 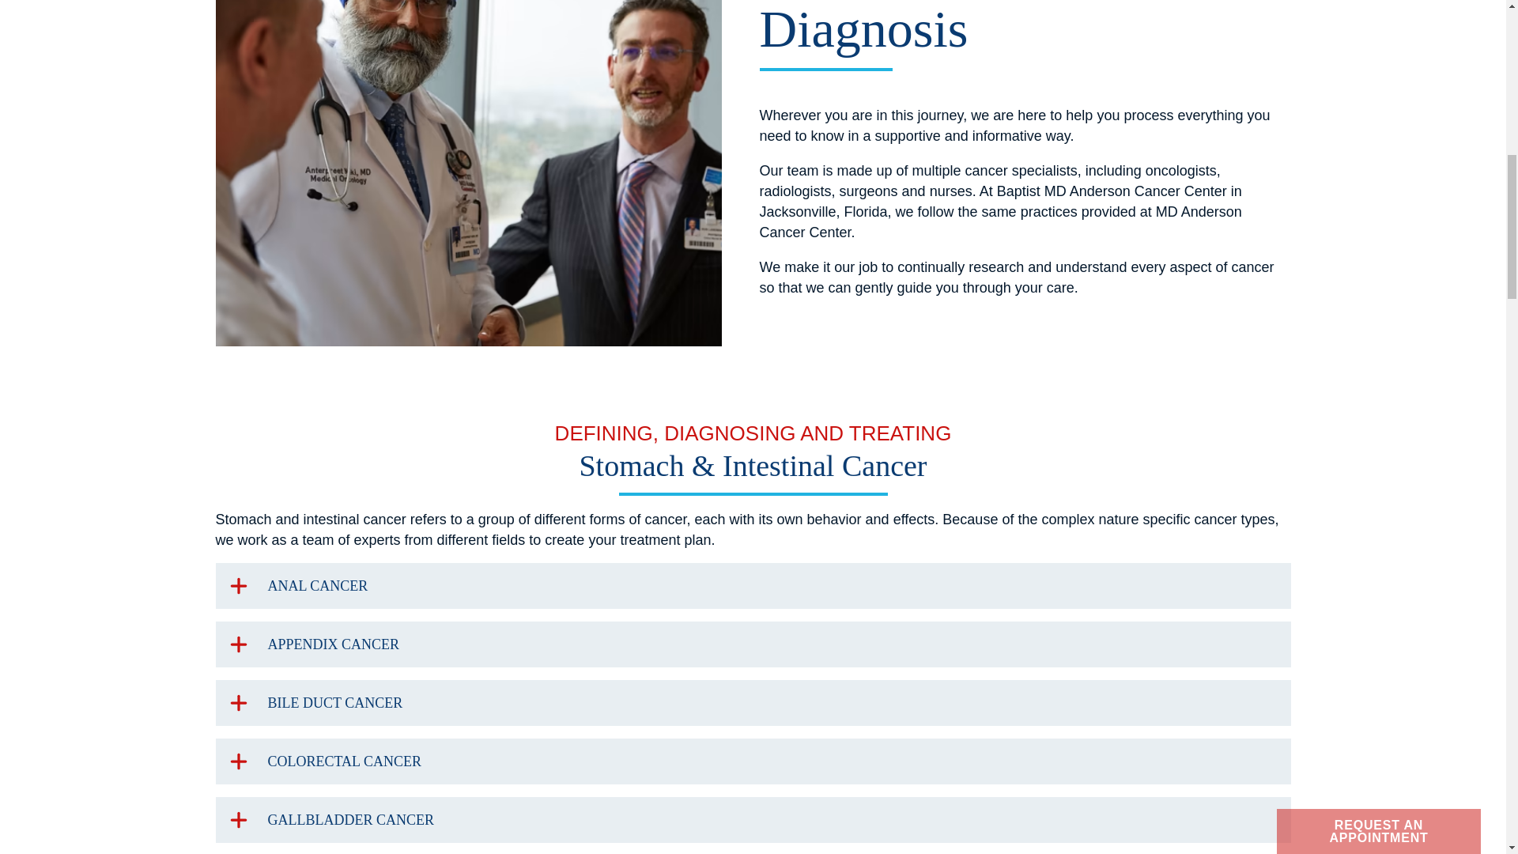 What do you see at coordinates (753, 644) in the screenshot?
I see `APPENDIX CANCER` at bounding box center [753, 644].